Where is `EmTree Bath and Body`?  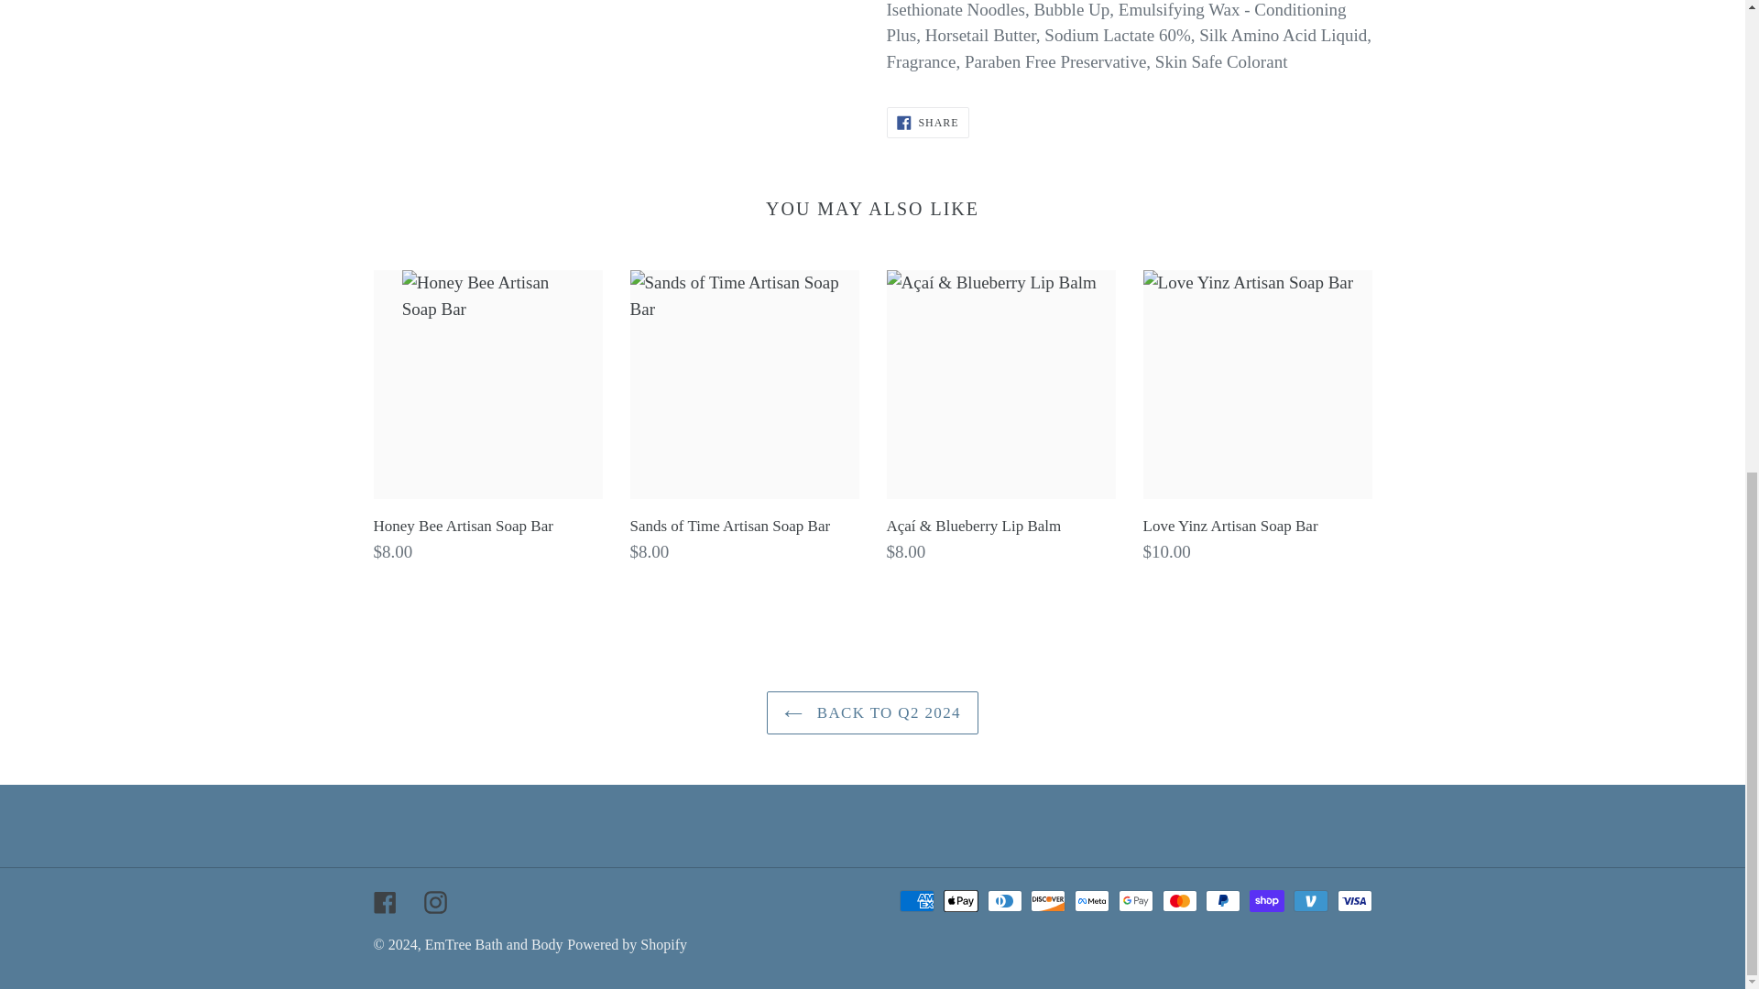 EmTree Bath and Body is located at coordinates (494, 944).